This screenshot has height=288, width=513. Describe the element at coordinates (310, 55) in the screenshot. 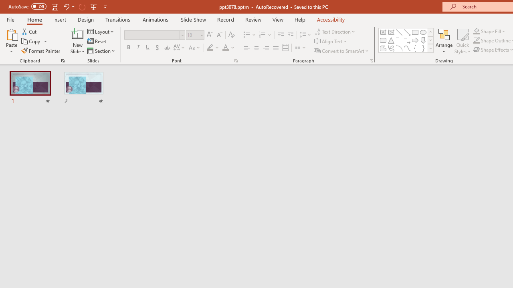

I see `SJTUvpn` at that location.